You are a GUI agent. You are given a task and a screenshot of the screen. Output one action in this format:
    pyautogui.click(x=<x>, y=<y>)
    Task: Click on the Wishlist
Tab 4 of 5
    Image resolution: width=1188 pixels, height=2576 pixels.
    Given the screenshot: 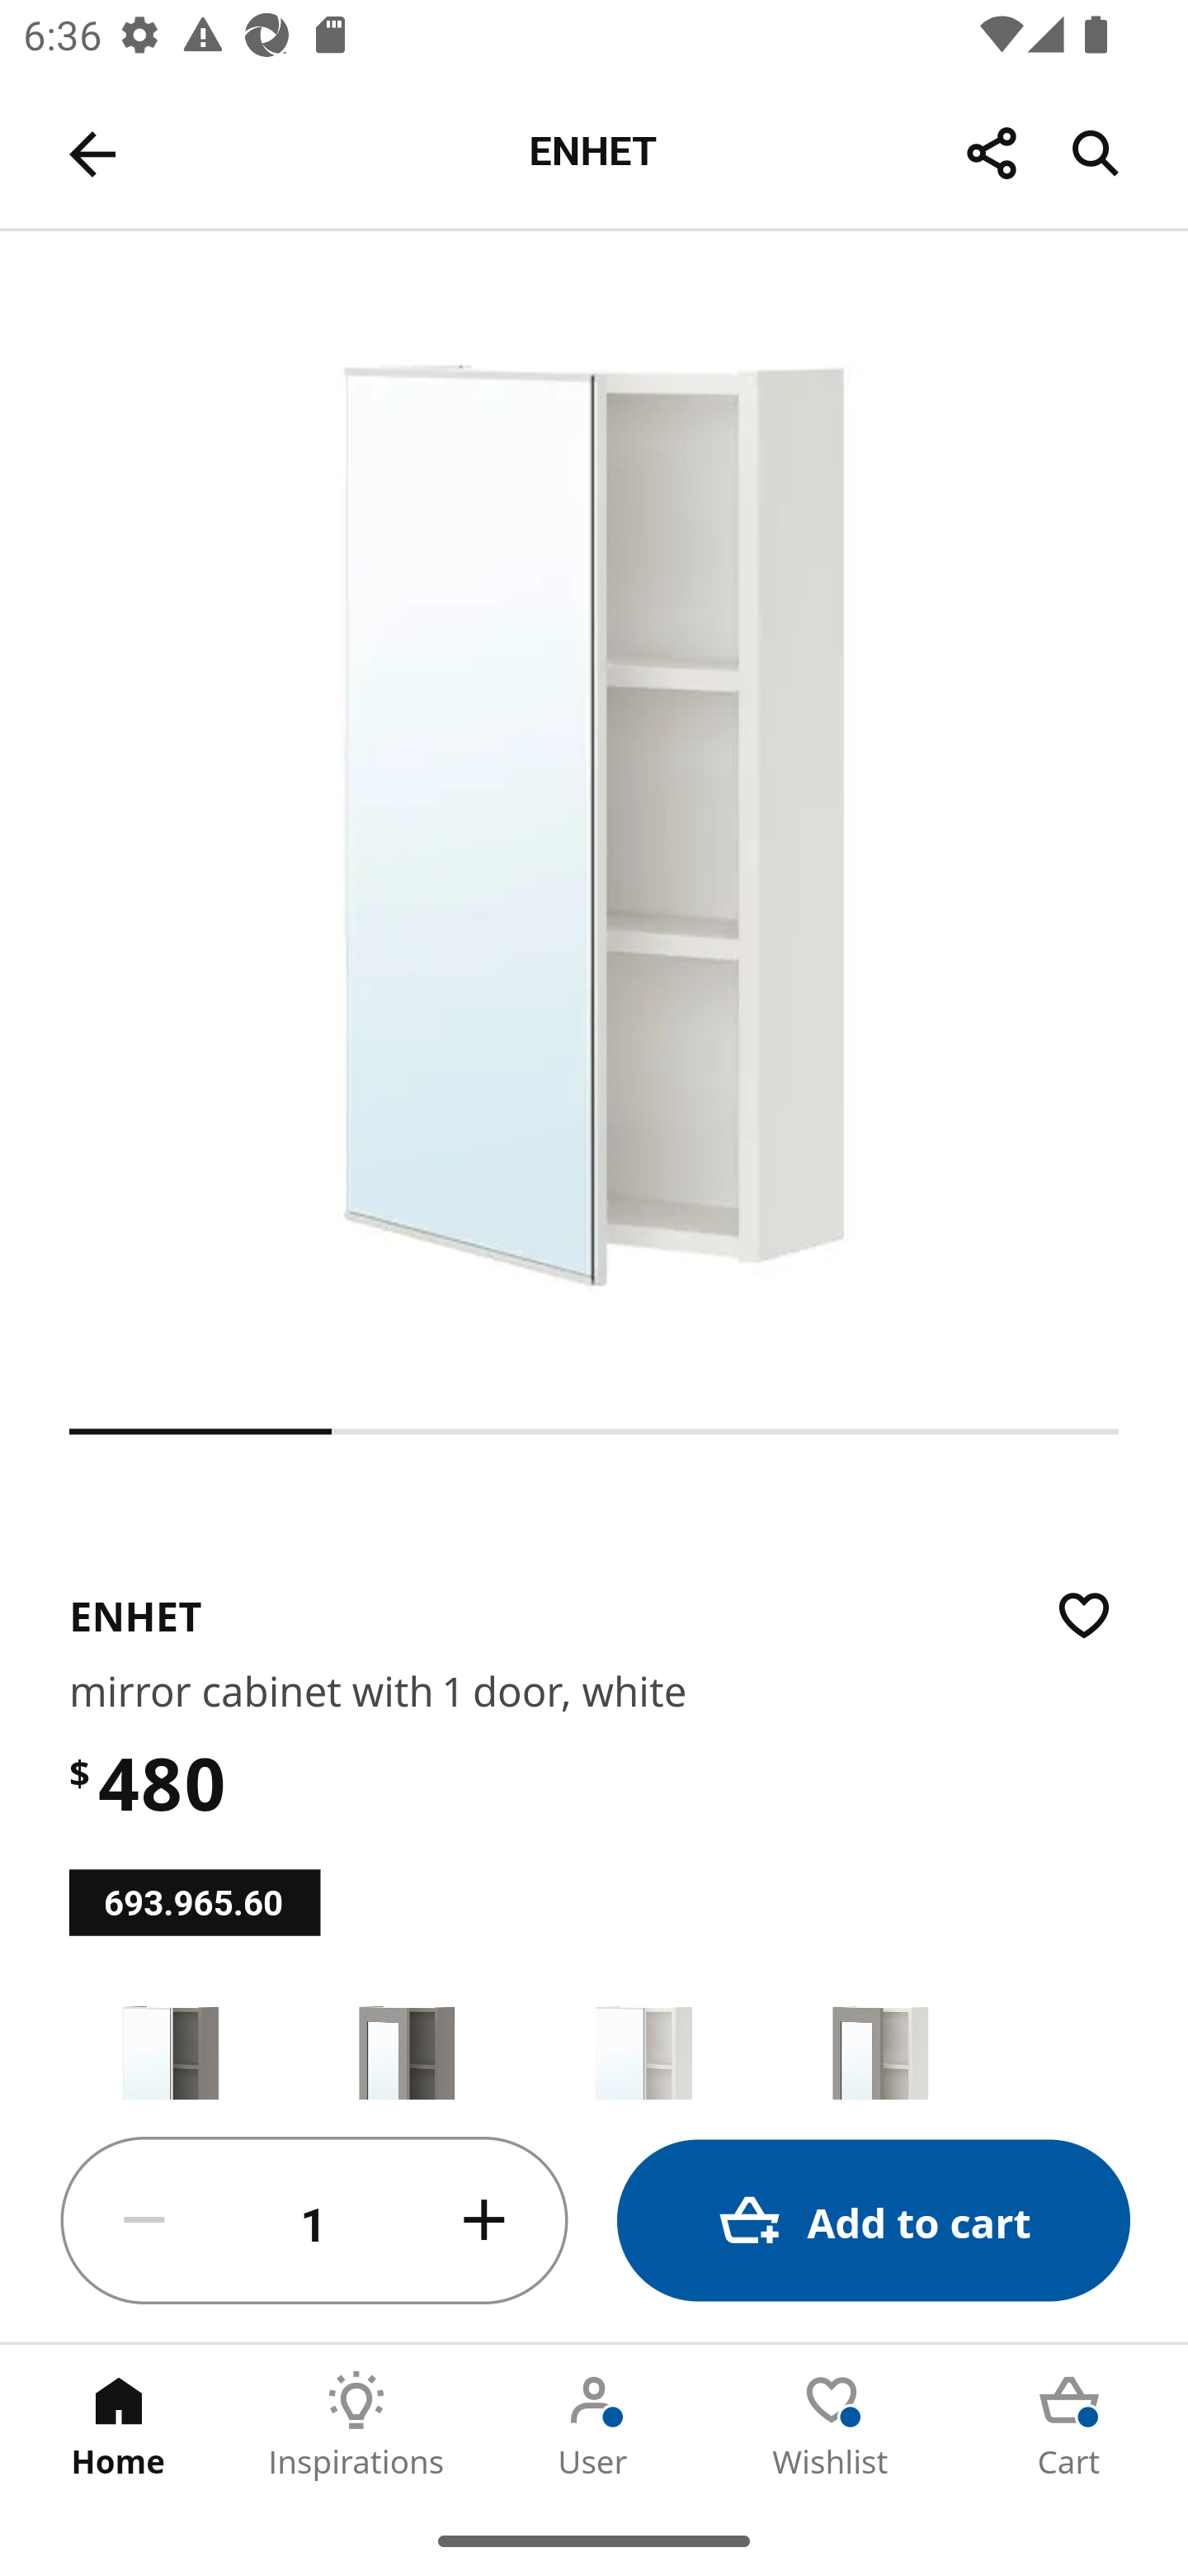 What is the action you would take?
    pyautogui.click(x=832, y=2425)
    